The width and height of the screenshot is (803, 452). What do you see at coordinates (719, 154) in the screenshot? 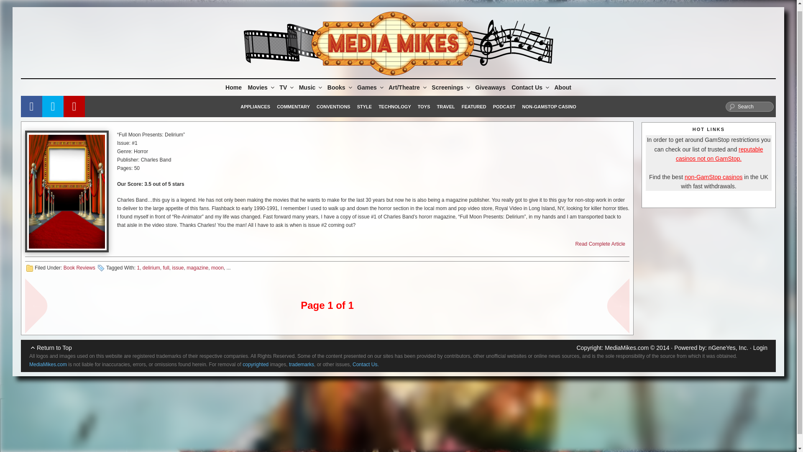
I see `gamstop` at bounding box center [719, 154].